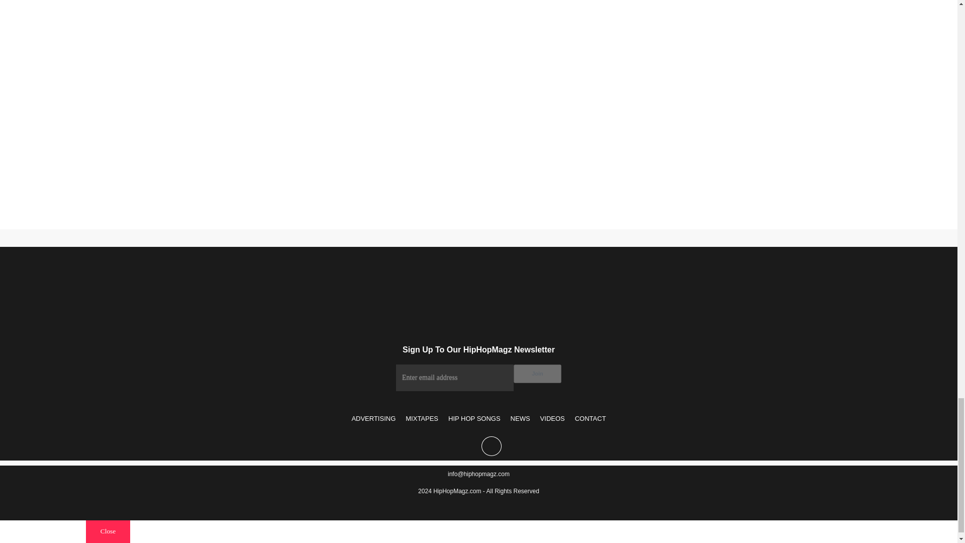 The height and width of the screenshot is (543, 965). Describe the element at coordinates (553, 418) in the screenshot. I see `VIDEOS` at that location.